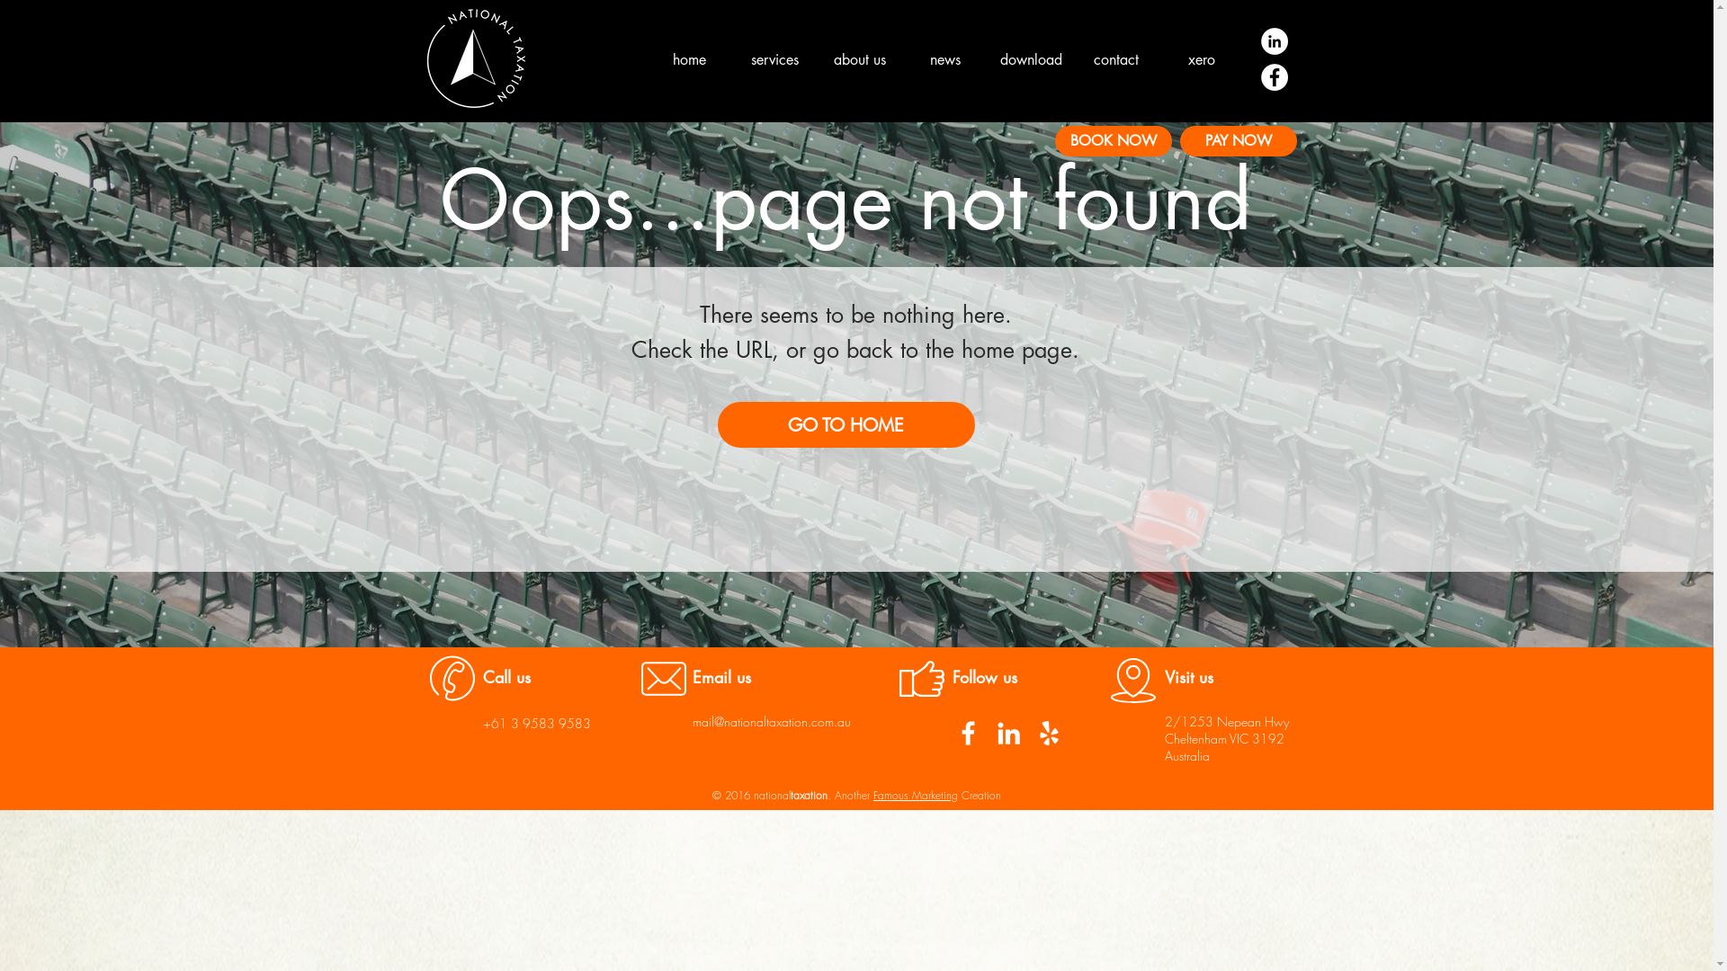  Describe the element at coordinates (916, 795) in the screenshot. I see `Famous Marketing` at that location.